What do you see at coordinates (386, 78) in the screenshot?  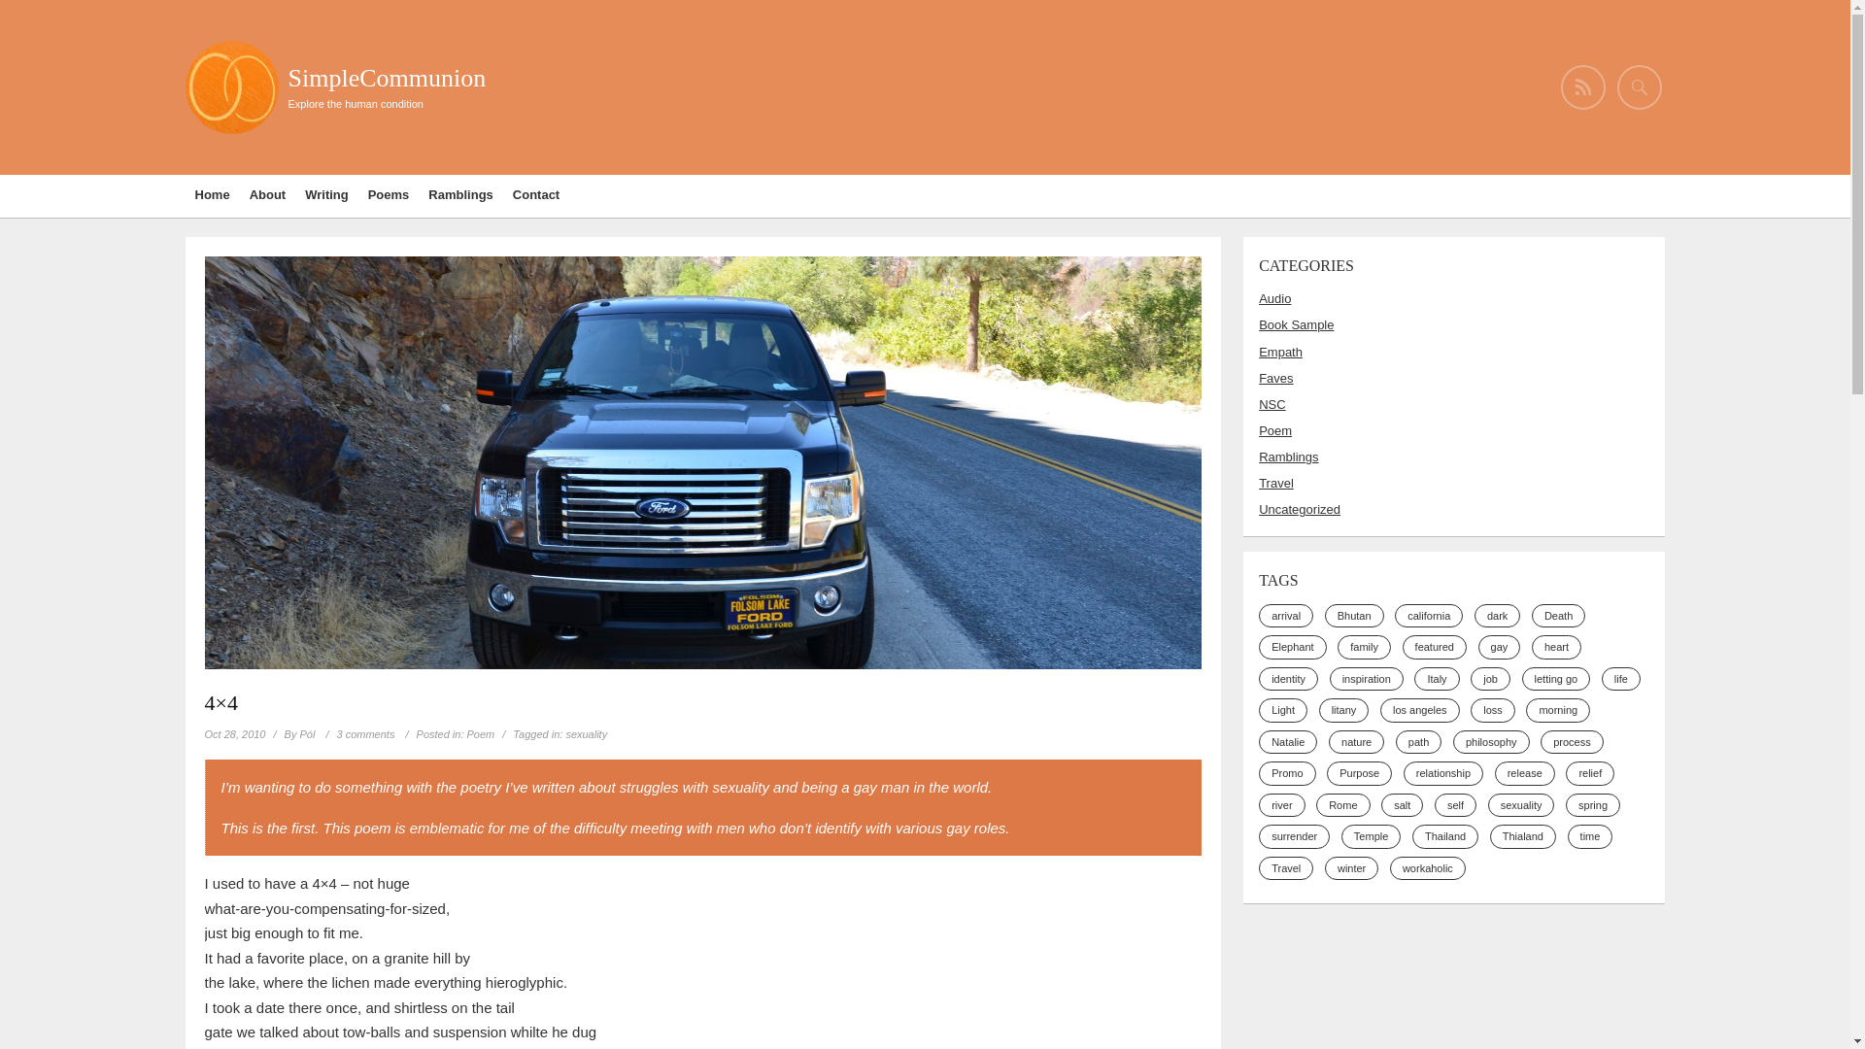 I see `SimpleCommunion` at bounding box center [386, 78].